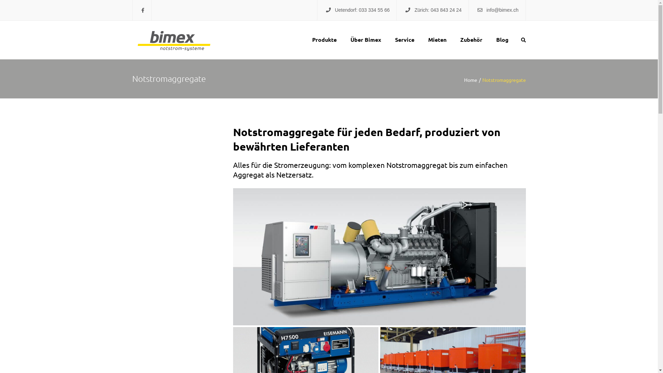  What do you see at coordinates (503, 10) in the screenshot?
I see `info@bimex.ch` at bounding box center [503, 10].